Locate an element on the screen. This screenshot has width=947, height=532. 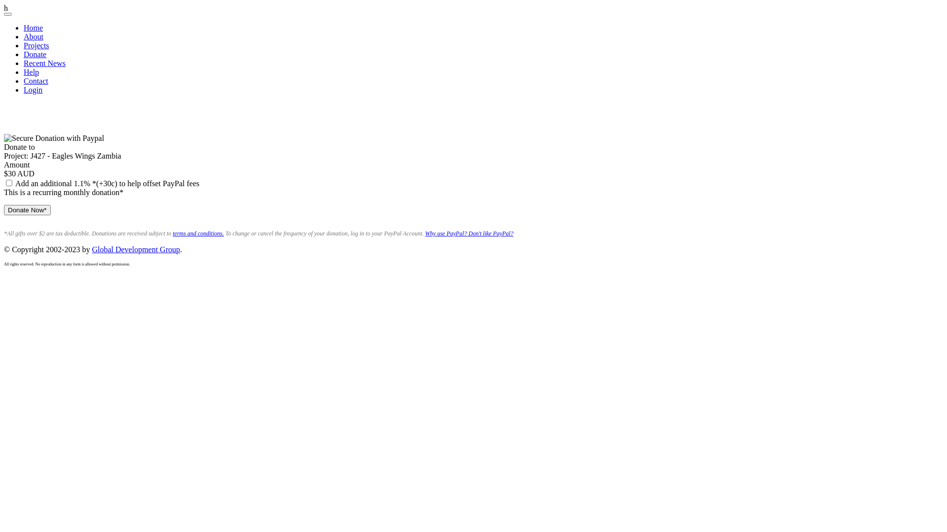
Contact is located at coordinates (36, 81).